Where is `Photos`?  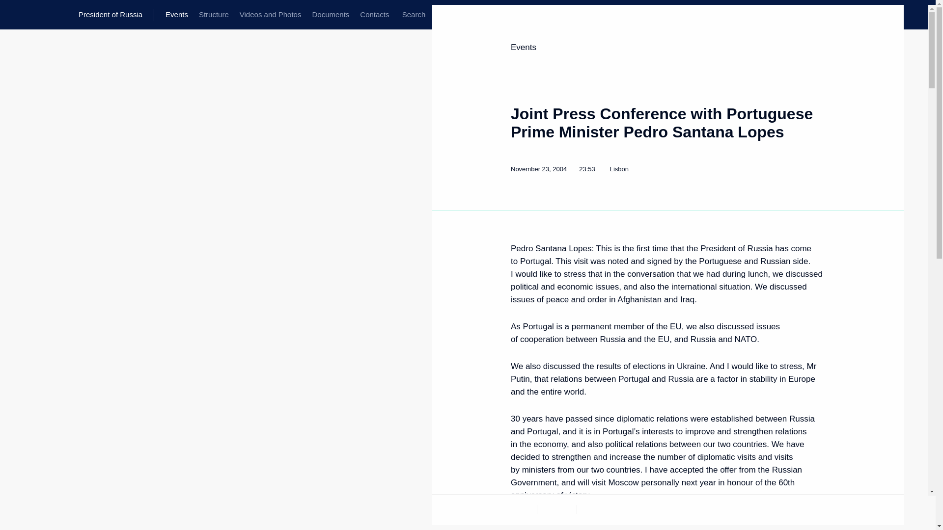
Photos is located at coordinates (557, 509).